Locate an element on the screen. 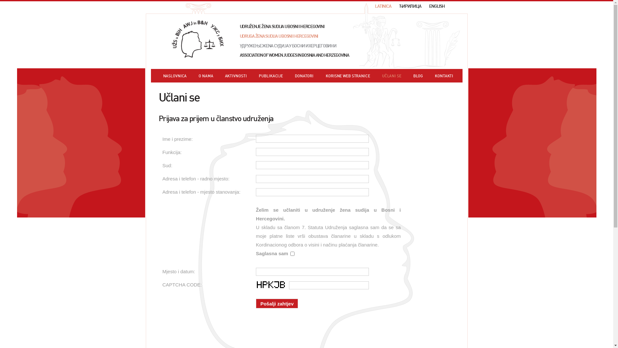  O NAMA is located at coordinates (206, 76).